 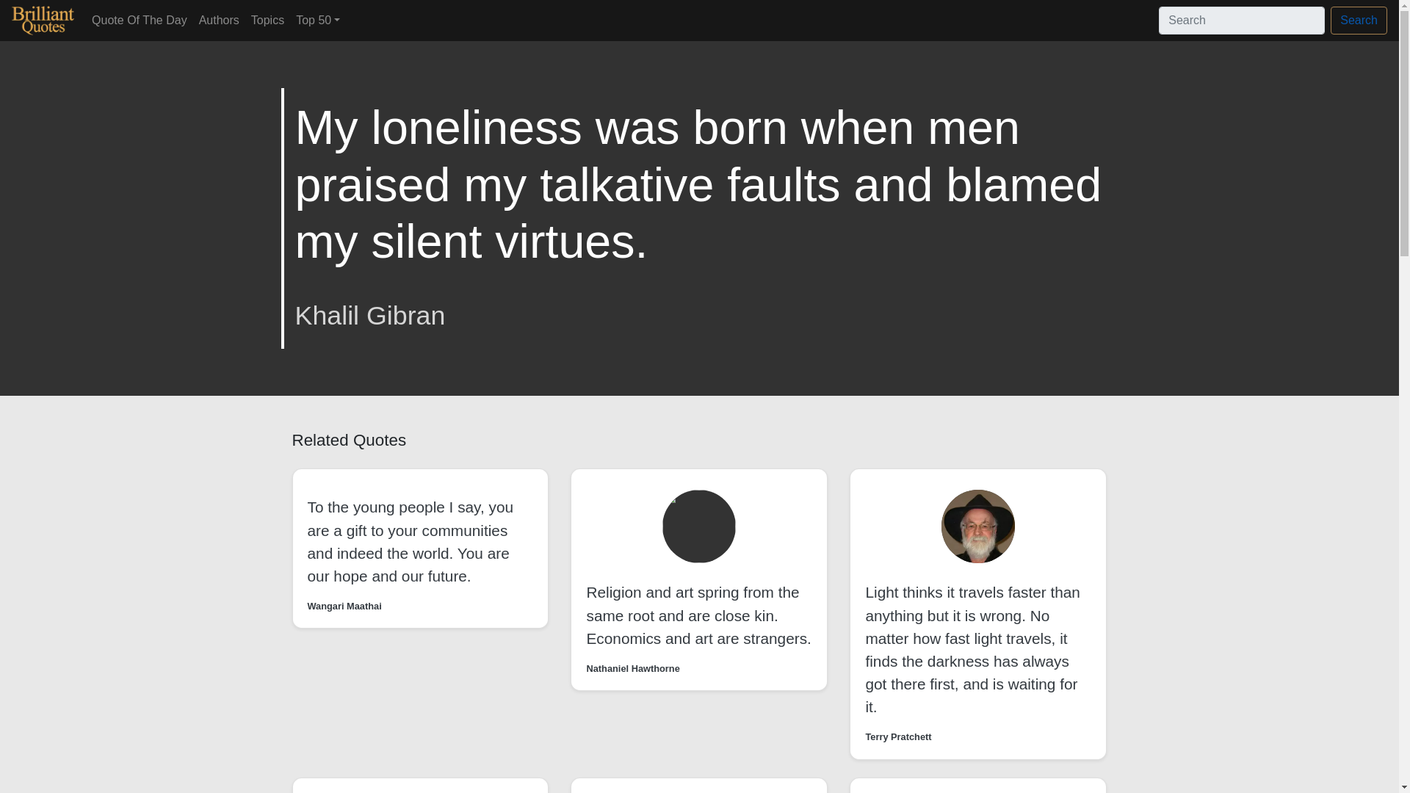 What do you see at coordinates (897, 736) in the screenshot?
I see `Terry Pratchett` at bounding box center [897, 736].